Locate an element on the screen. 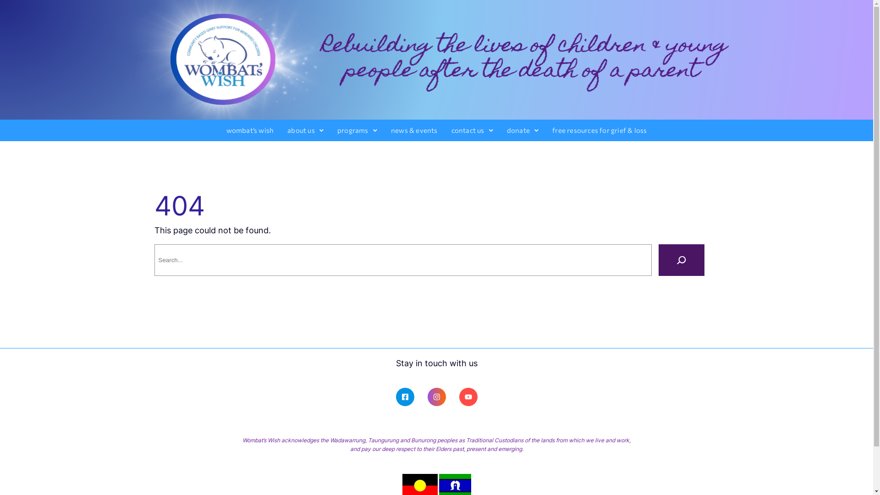 This screenshot has height=495, width=880. news & events is located at coordinates (414, 130).